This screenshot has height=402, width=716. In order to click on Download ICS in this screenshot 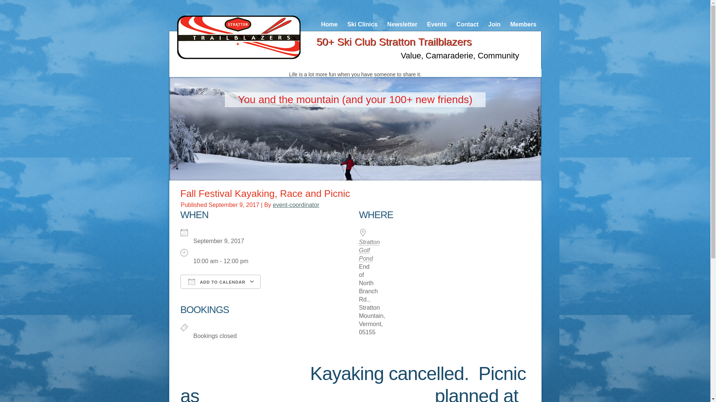, I will do `click(220, 304)`.